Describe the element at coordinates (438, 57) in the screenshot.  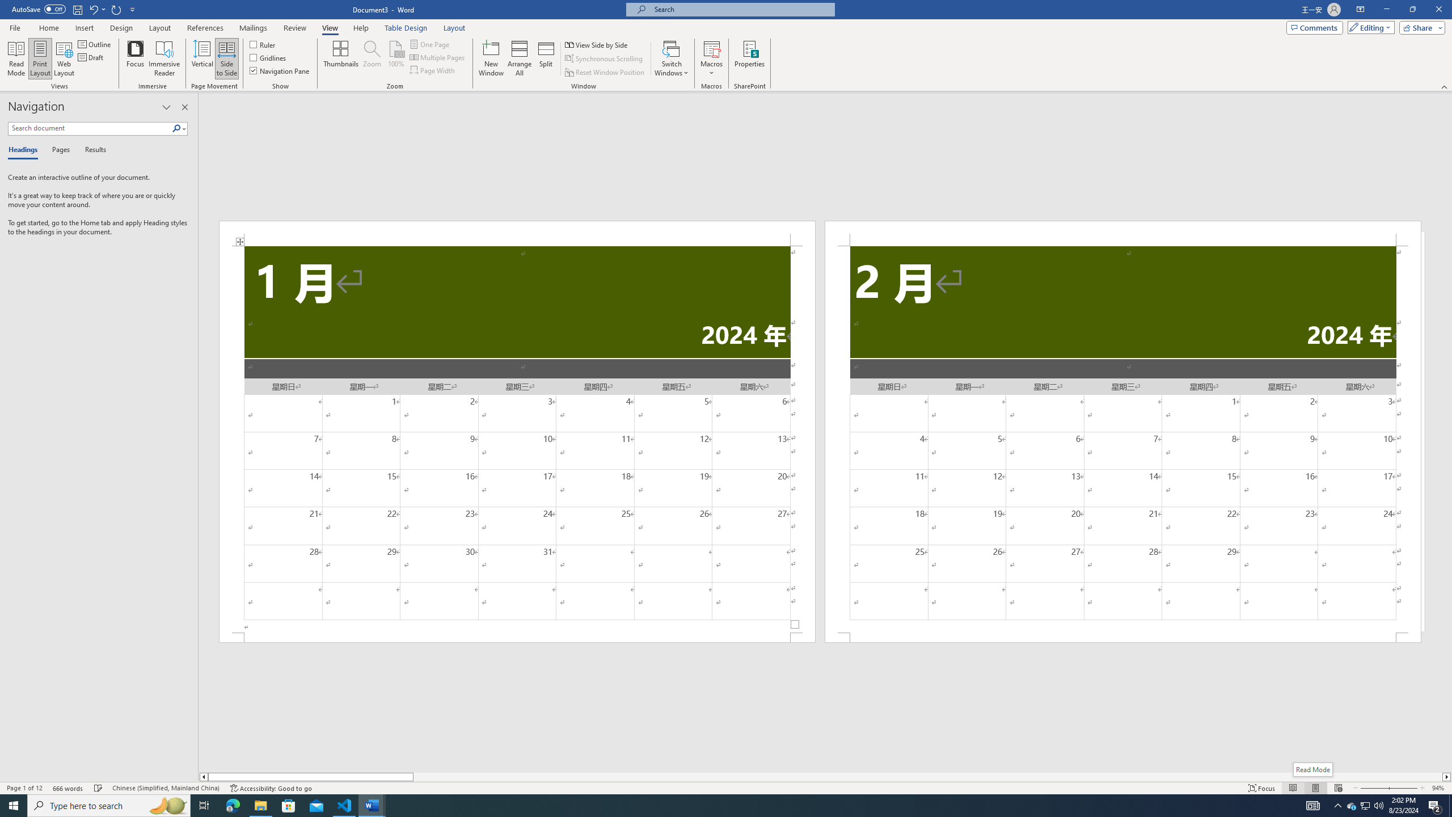
I see `Multiple Pages` at that location.